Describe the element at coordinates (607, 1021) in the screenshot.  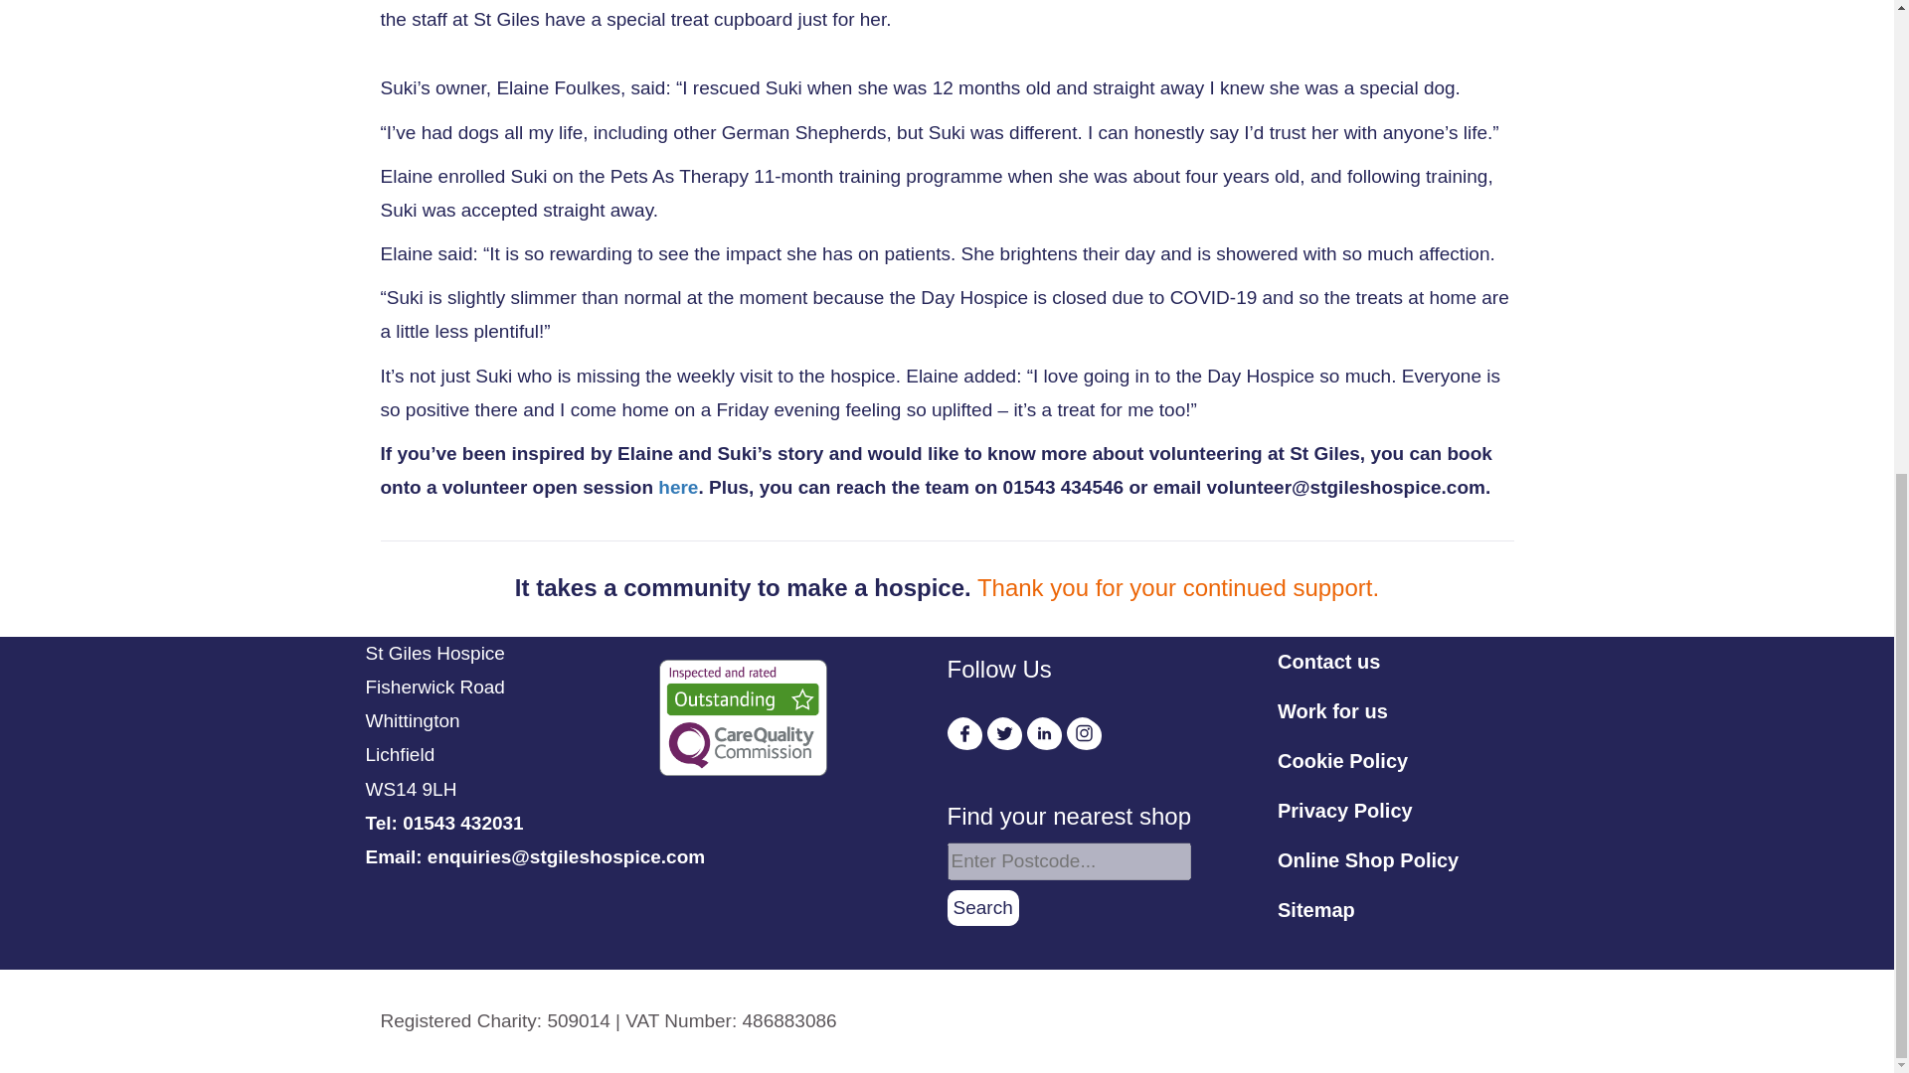
I see `Page 1` at that location.